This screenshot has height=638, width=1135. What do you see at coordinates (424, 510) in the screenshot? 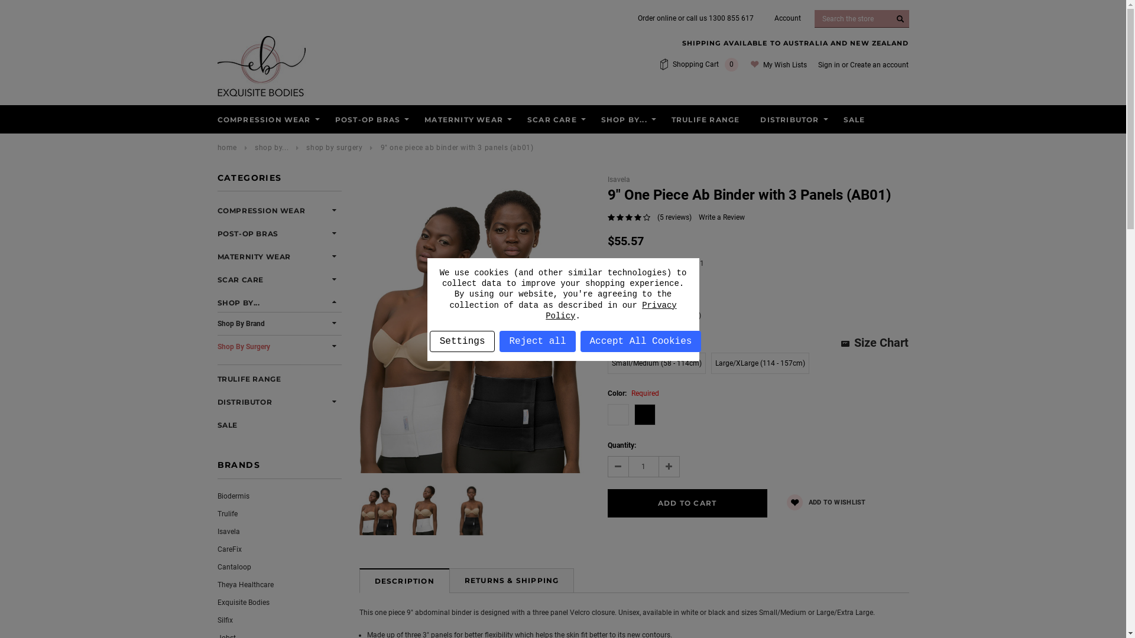
I see `9" One Piece Ab Binder with 3 Panels` at bounding box center [424, 510].